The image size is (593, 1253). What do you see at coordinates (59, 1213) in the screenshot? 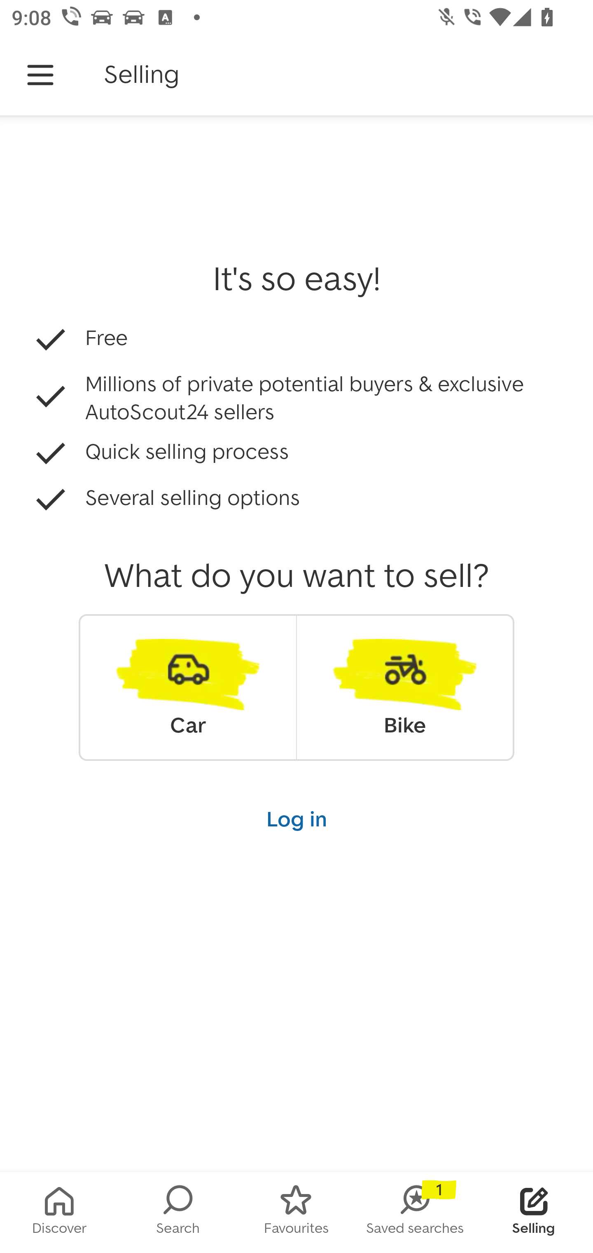
I see `HOMESCREEN Discover` at bounding box center [59, 1213].